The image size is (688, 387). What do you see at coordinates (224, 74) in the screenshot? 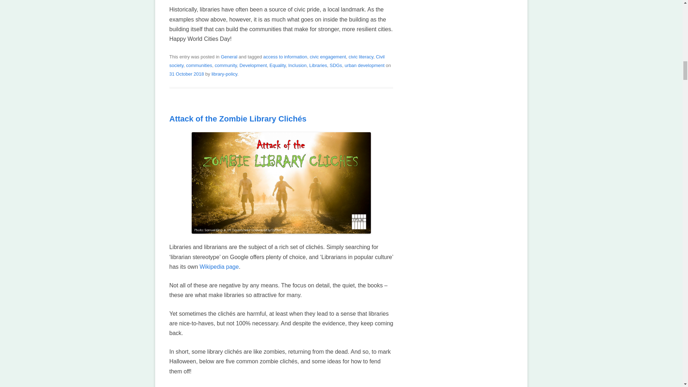
I see `View all posts by library-policy` at bounding box center [224, 74].